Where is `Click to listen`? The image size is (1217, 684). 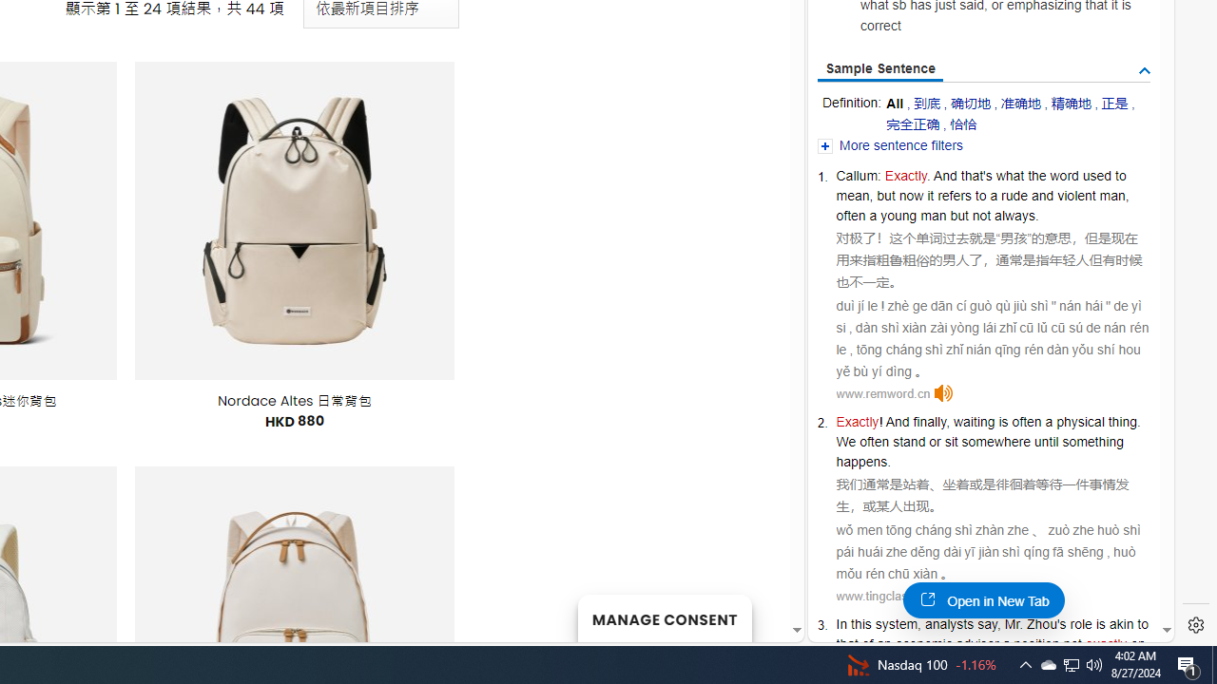 Click to listen is located at coordinates (947, 596).